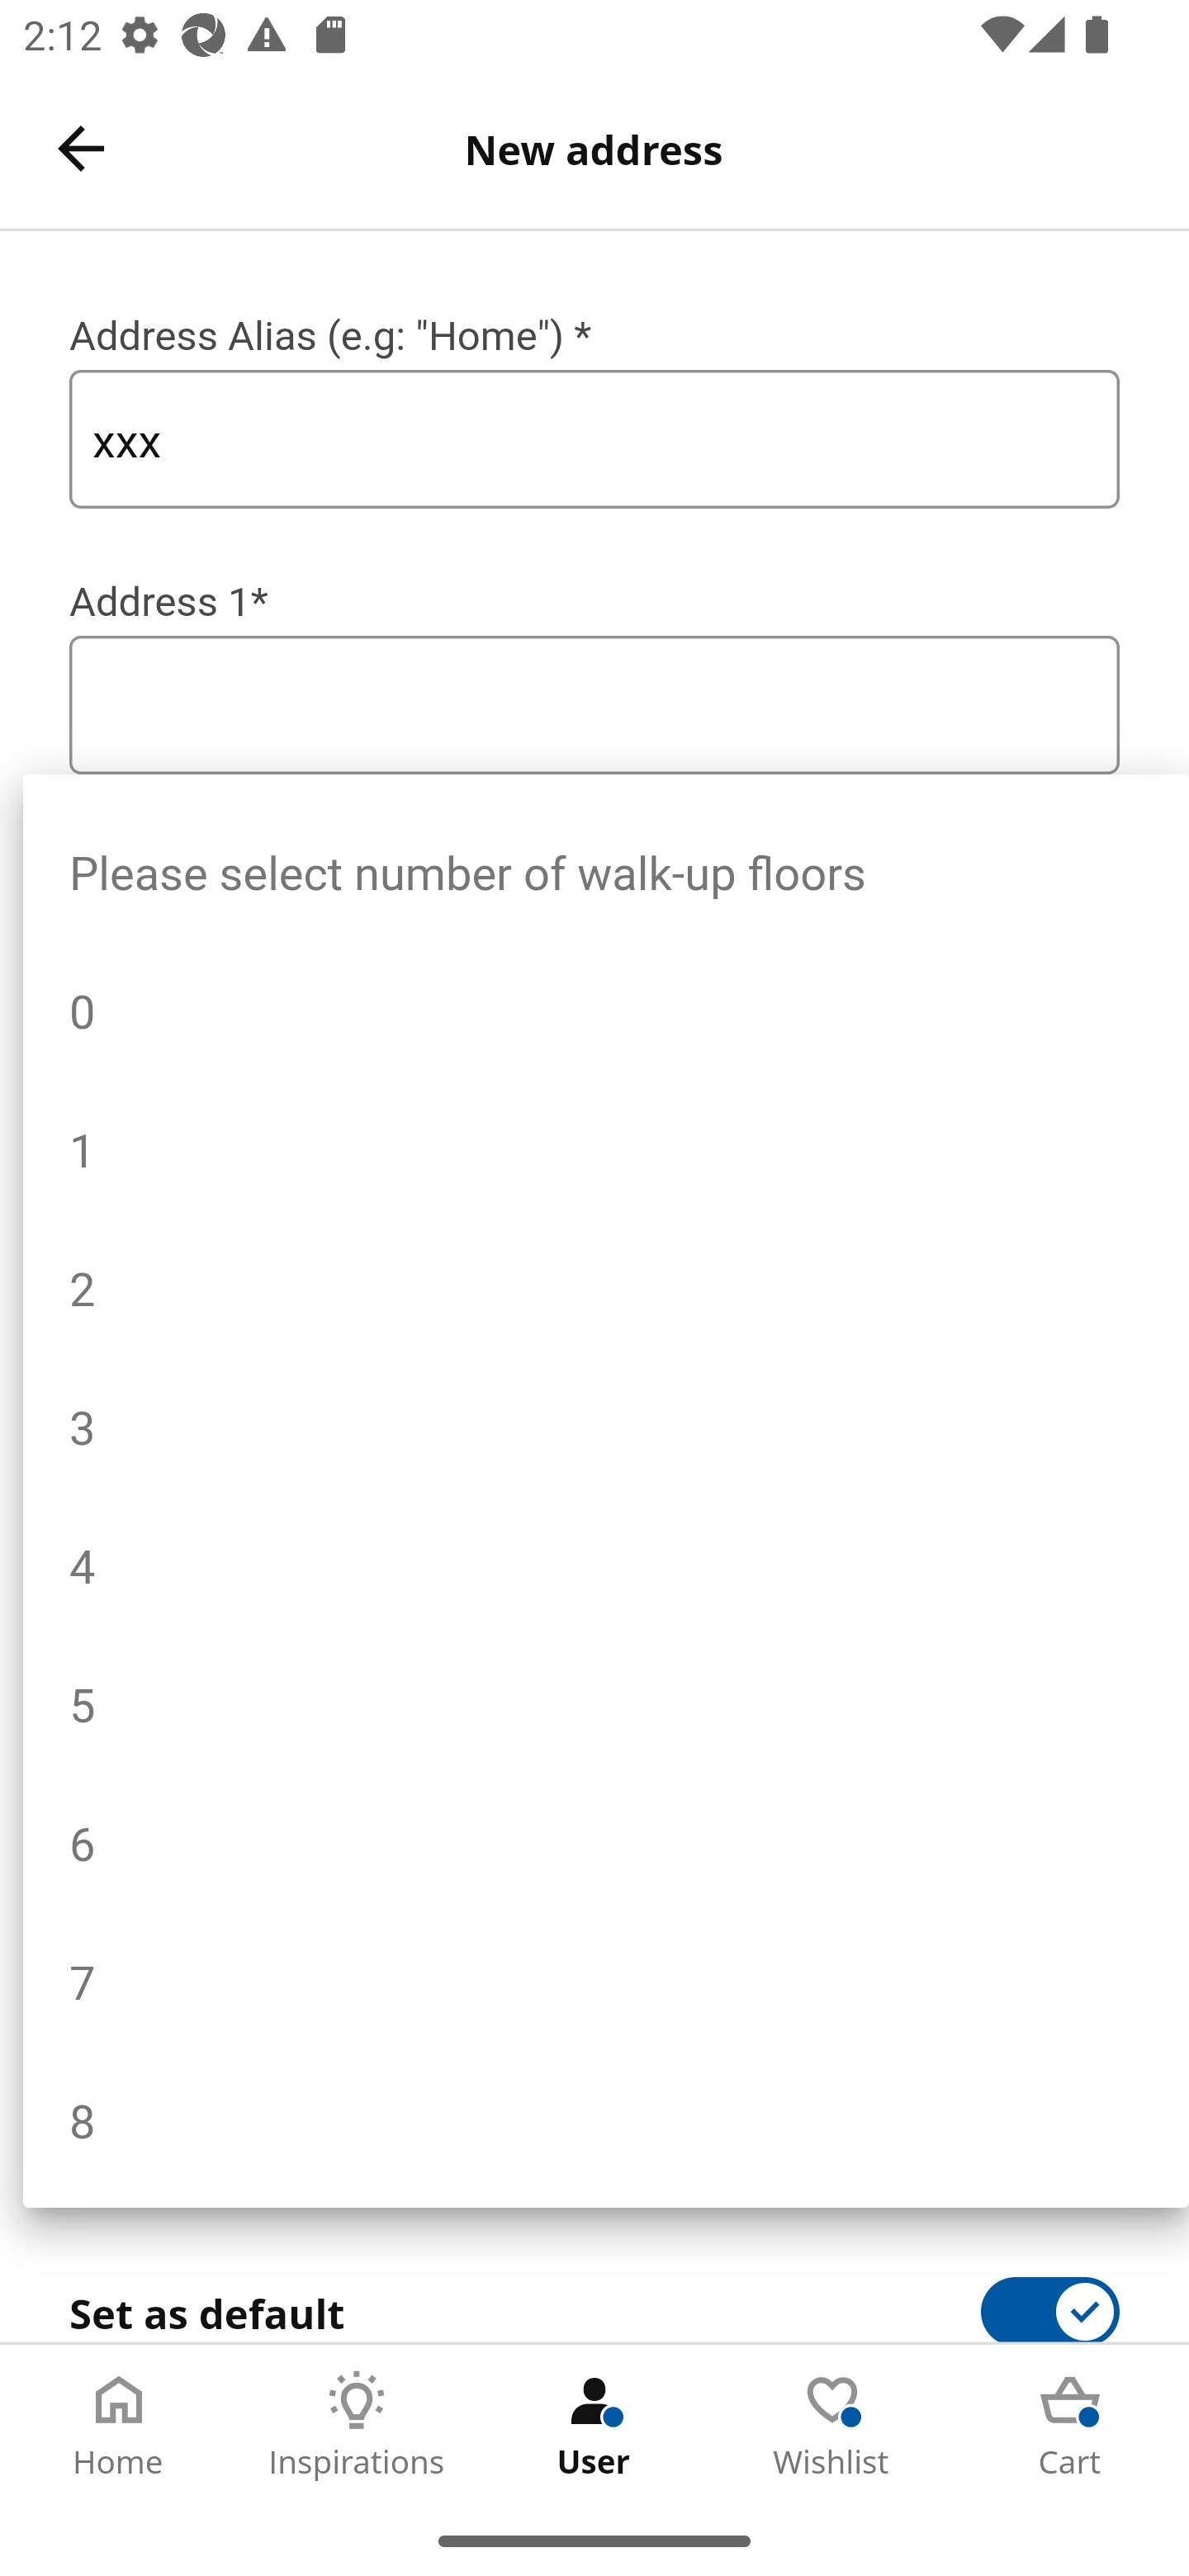 The width and height of the screenshot is (1189, 2576). I want to click on 5, so click(606, 1699).